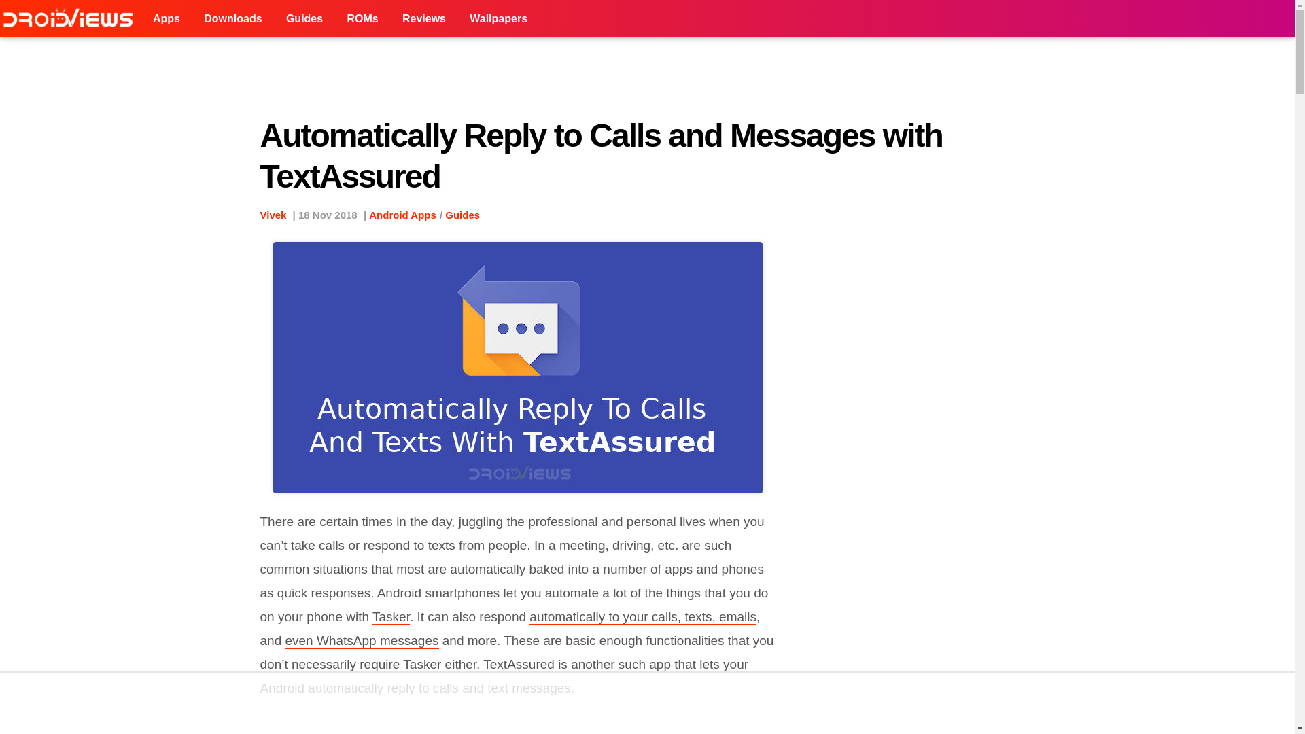  Describe the element at coordinates (362, 641) in the screenshot. I see `even WhatsApp messages` at that location.